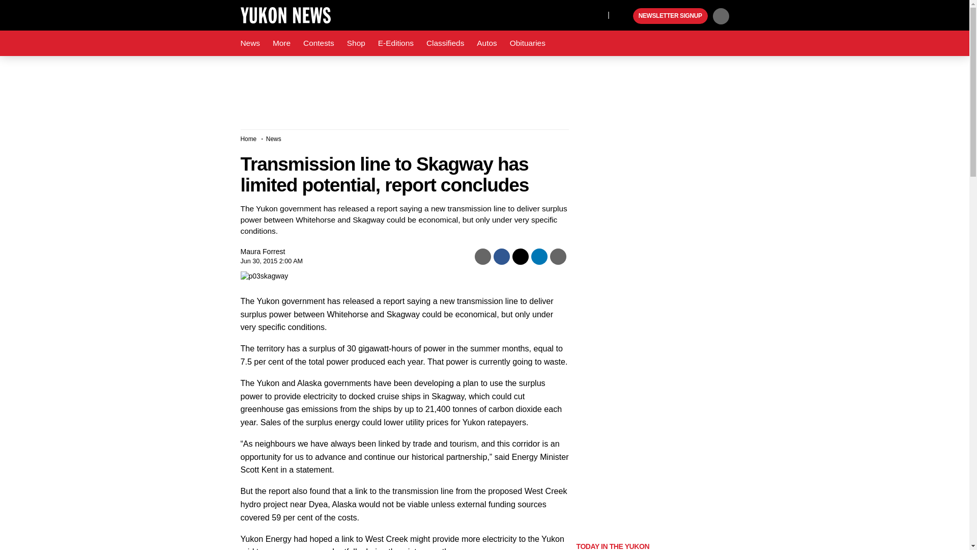 This screenshot has height=550, width=977. I want to click on X, so click(597, 14).